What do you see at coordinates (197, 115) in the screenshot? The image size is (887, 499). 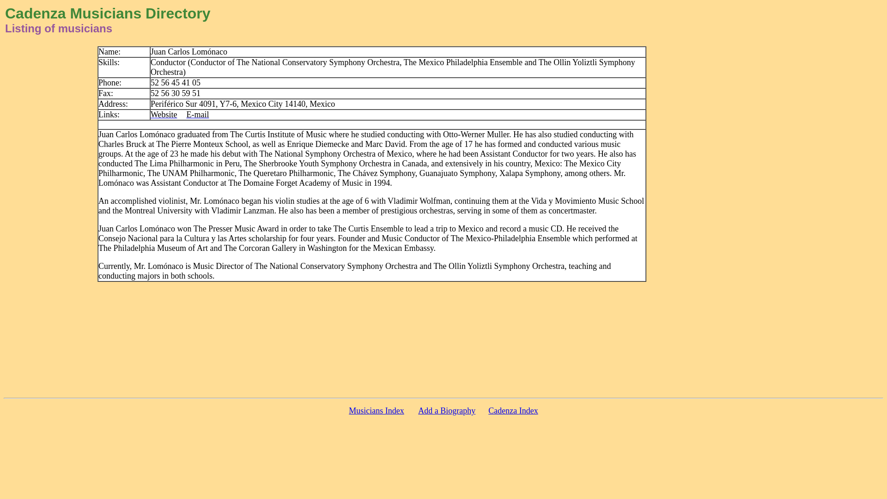 I see `E-mail` at bounding box center [197, 115].